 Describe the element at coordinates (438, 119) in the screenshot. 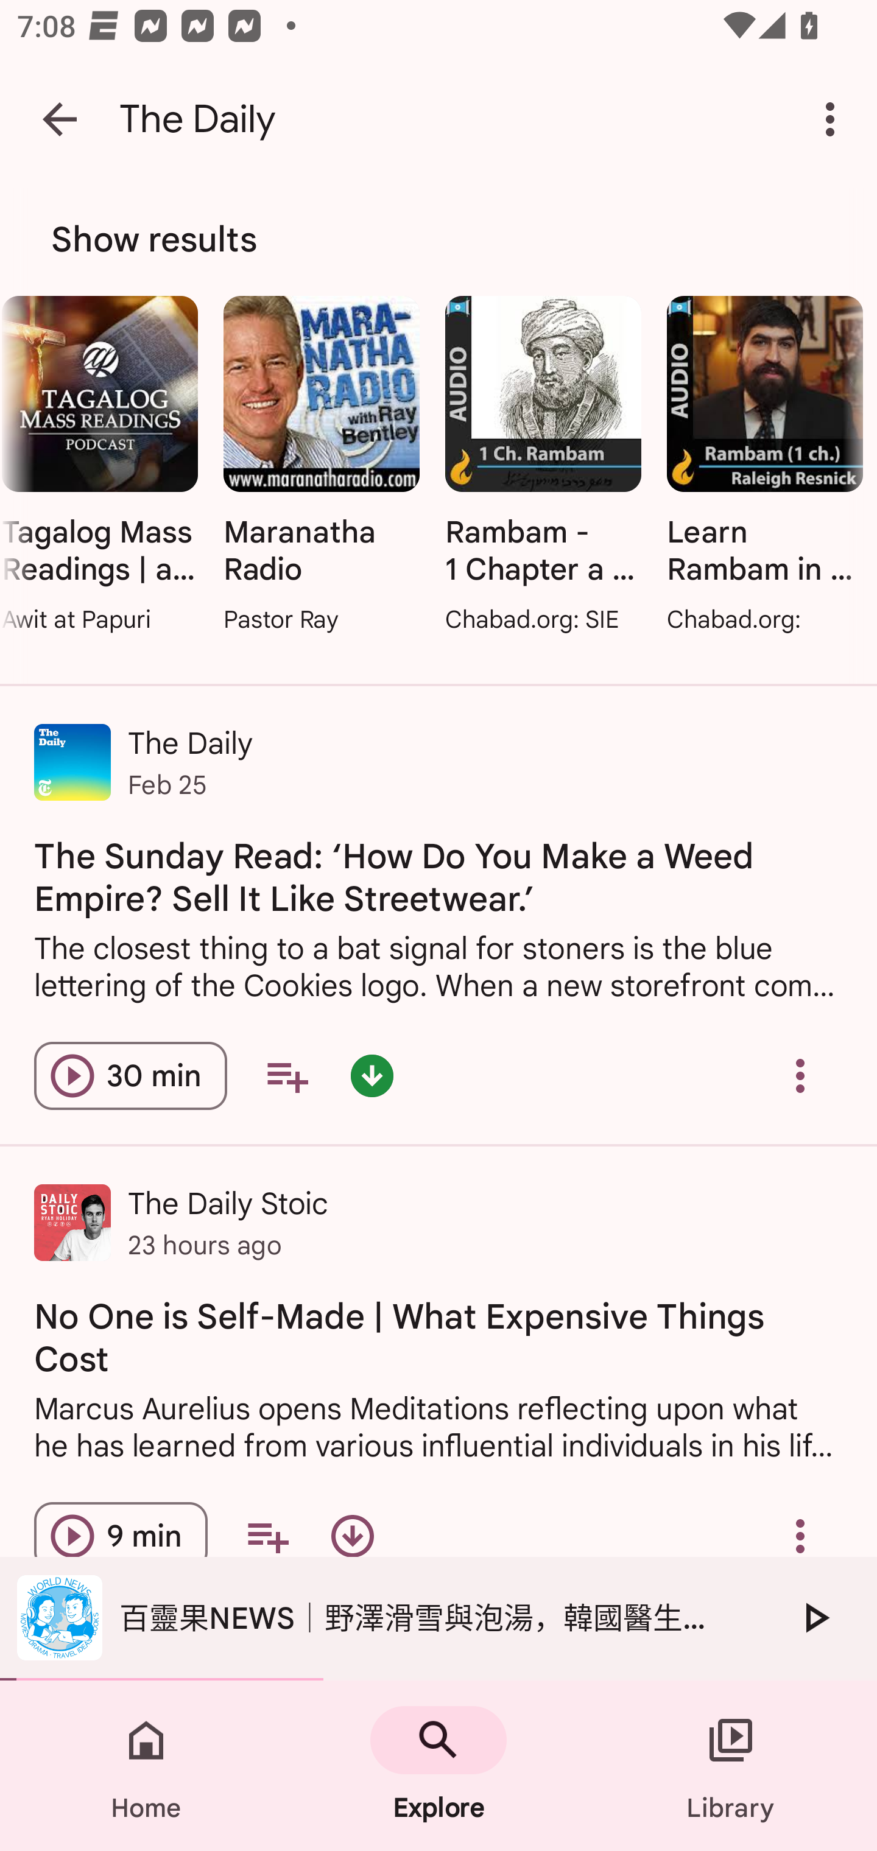

I see `Navigate up The Daily More options` at that location.